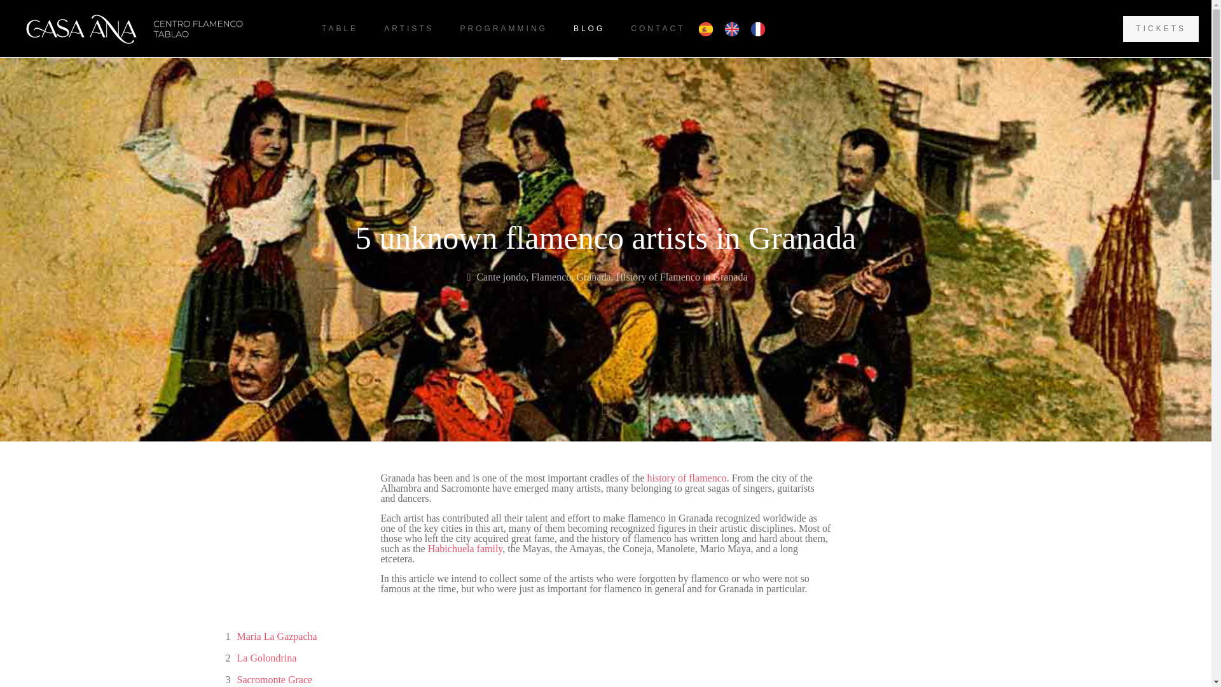  What do you see at coordinates (151, 28) in the screenshot?
I see `Flamenco Tablao in Granada - Casa Ana` at bounding box center [151, 28].